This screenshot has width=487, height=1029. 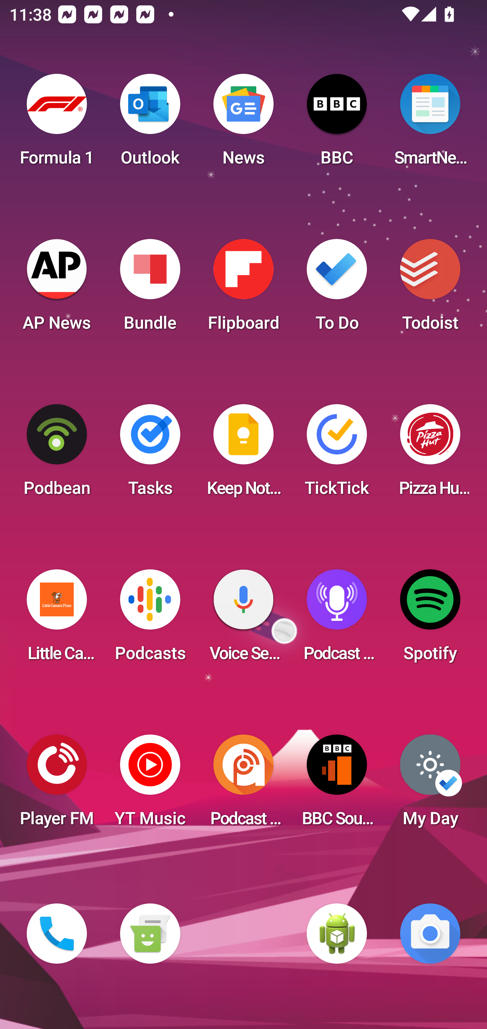 What do you see at coordinates (57, 454) in the screenshot?
I see `Podbean` at bounding box center [57, 454].